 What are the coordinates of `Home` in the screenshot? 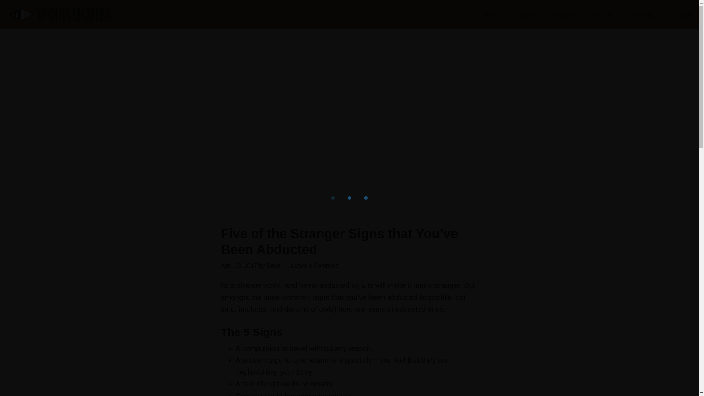 It's located at (491, 15).